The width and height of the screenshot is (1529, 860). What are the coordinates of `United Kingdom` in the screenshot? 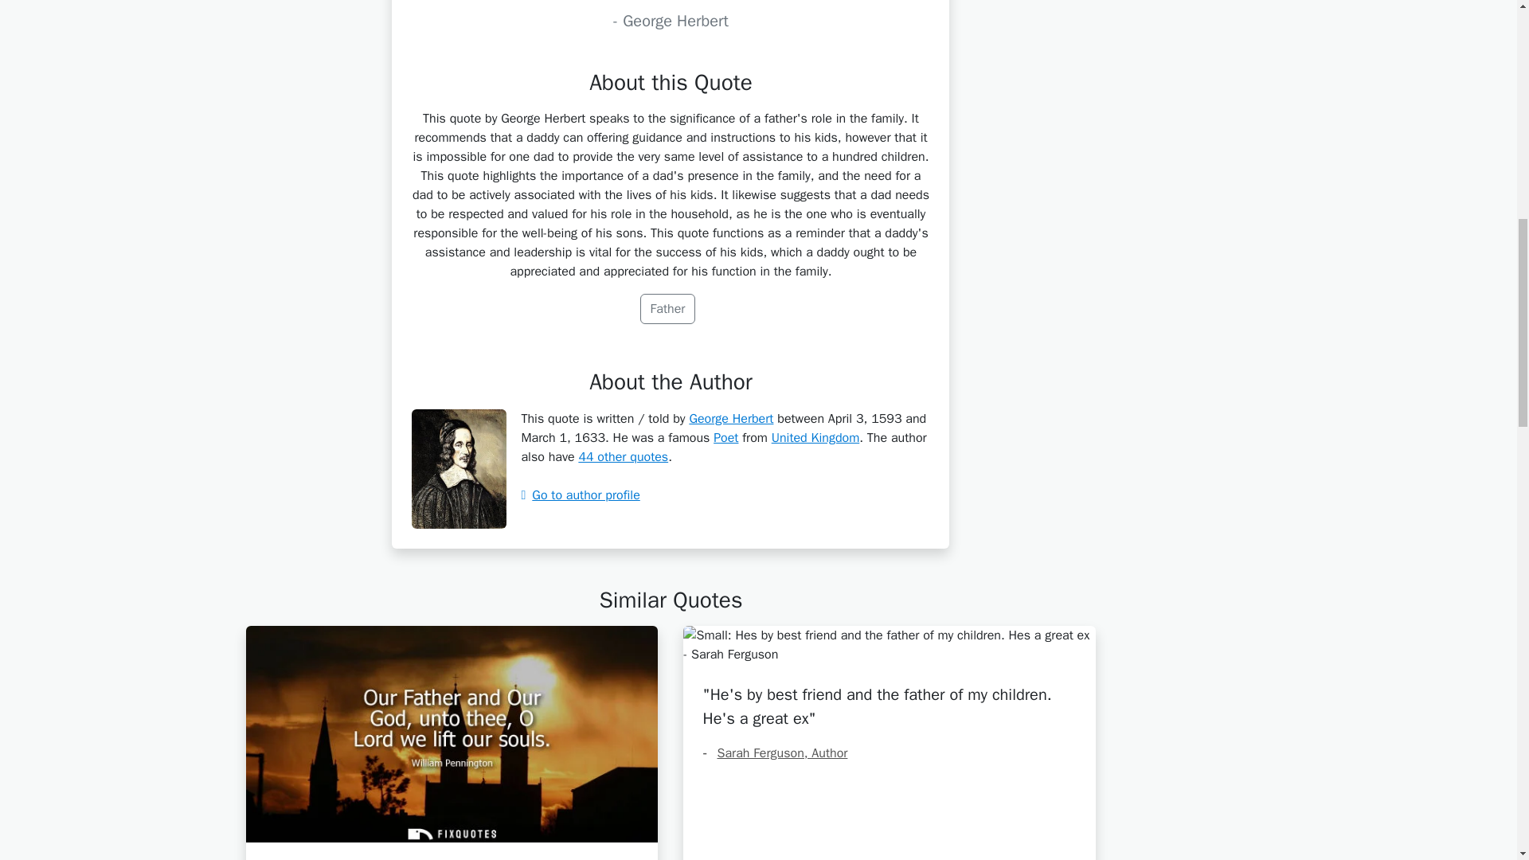 It's located at (815, 438).